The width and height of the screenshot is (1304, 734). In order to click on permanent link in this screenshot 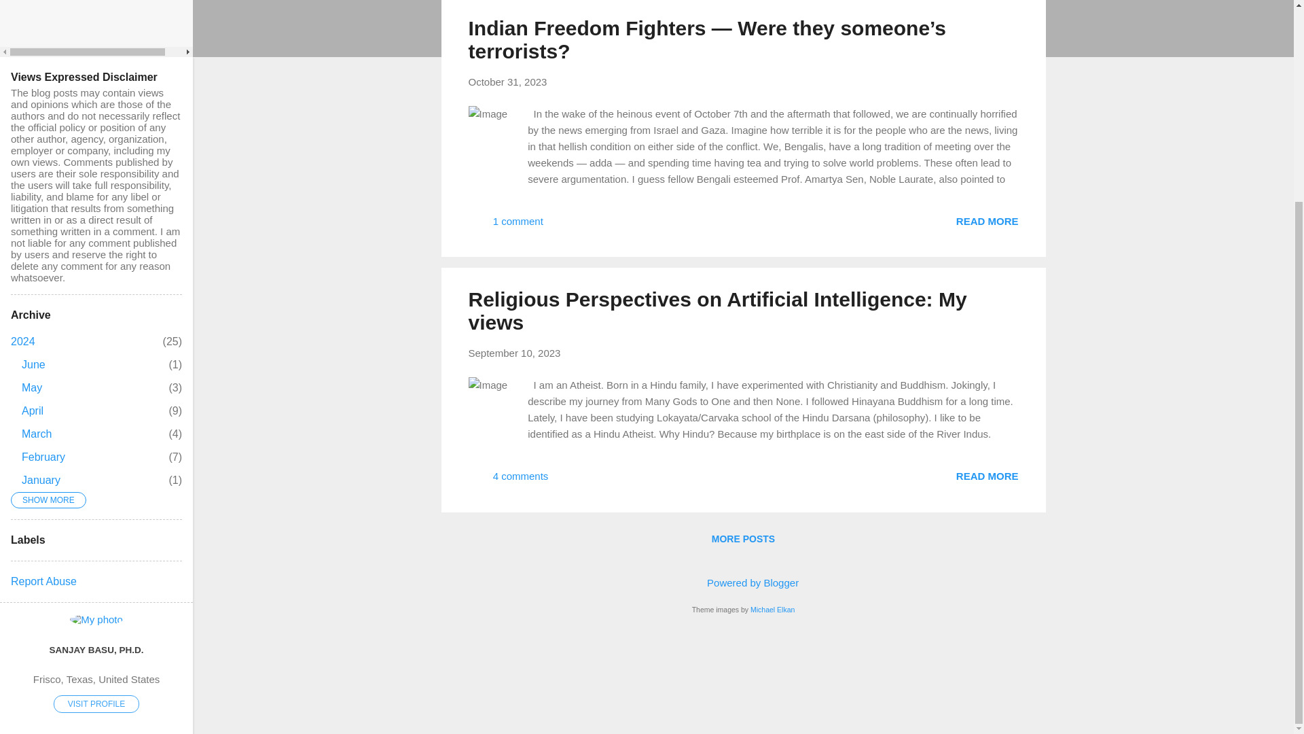, I will do `click(508, 82)`.